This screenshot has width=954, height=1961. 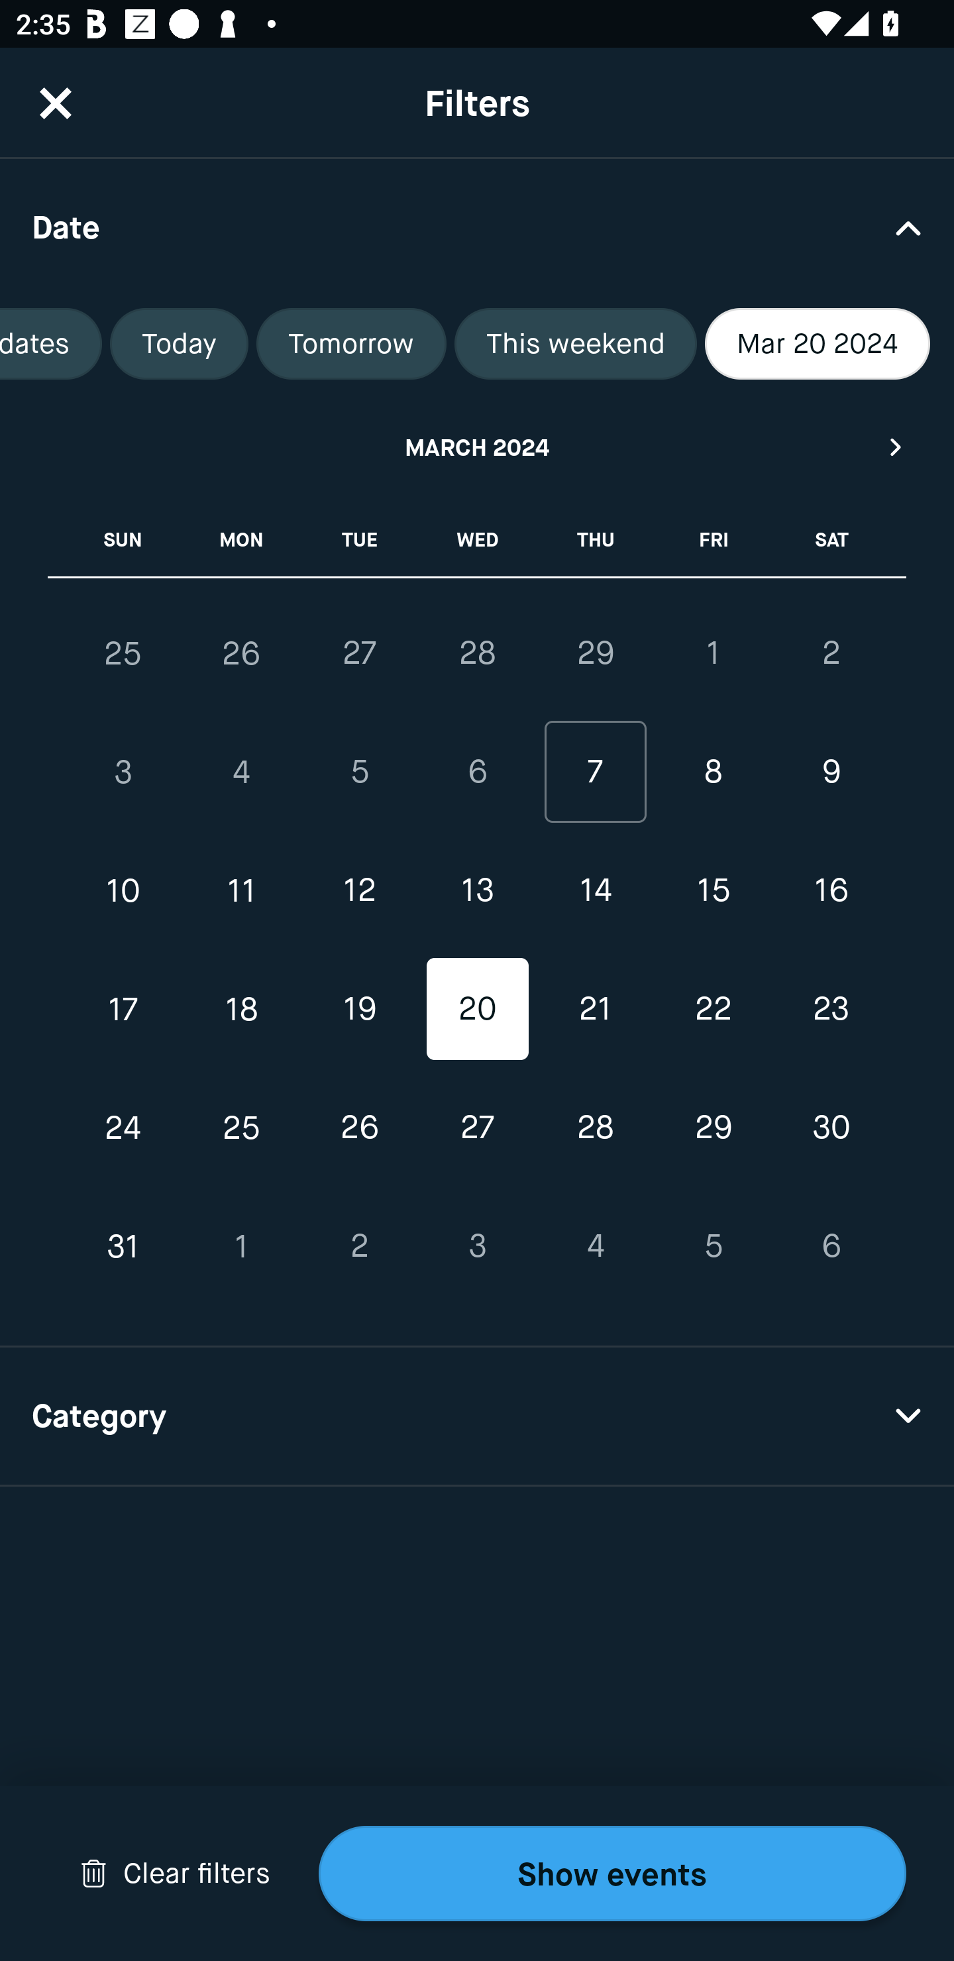 What do you see at coordinates (359, 1245) in the screenshot?
I see `2` at bounding box center [359, 1245].